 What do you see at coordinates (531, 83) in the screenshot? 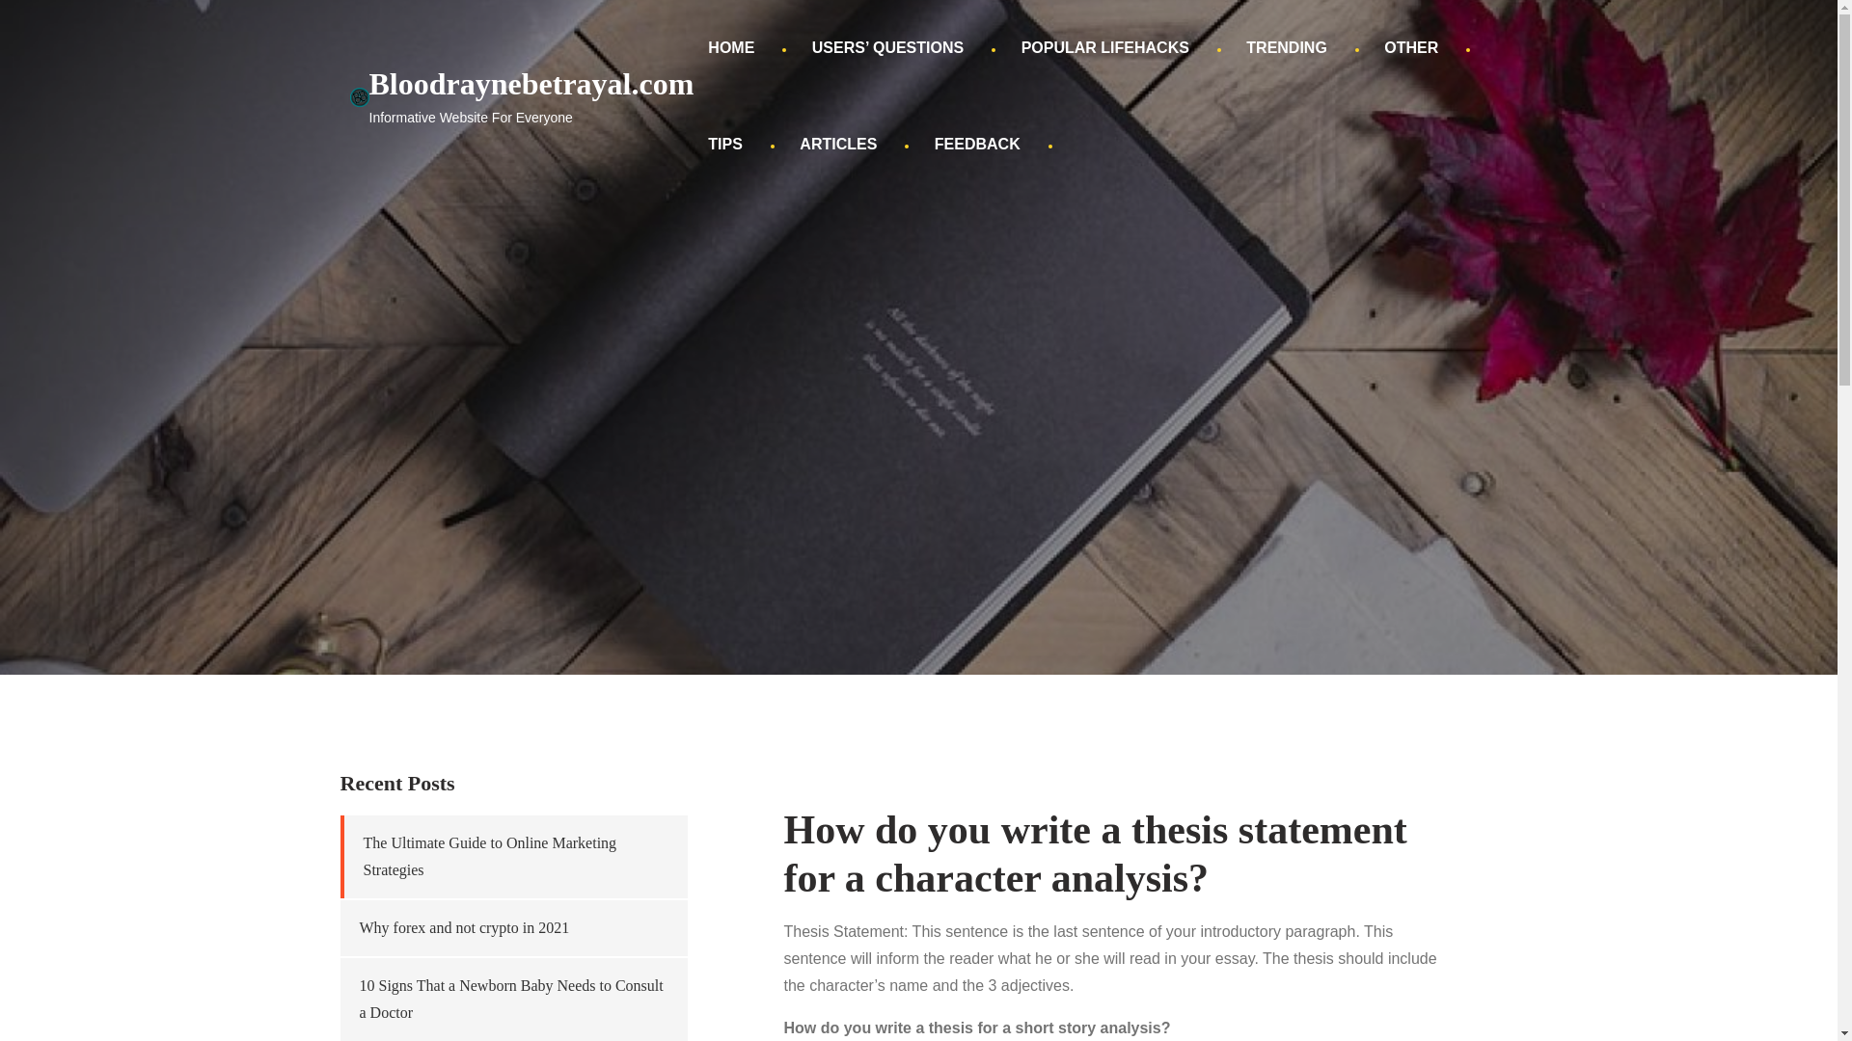
I see `Bloodraynebetrayal.com` at bounding box center [531, 83].